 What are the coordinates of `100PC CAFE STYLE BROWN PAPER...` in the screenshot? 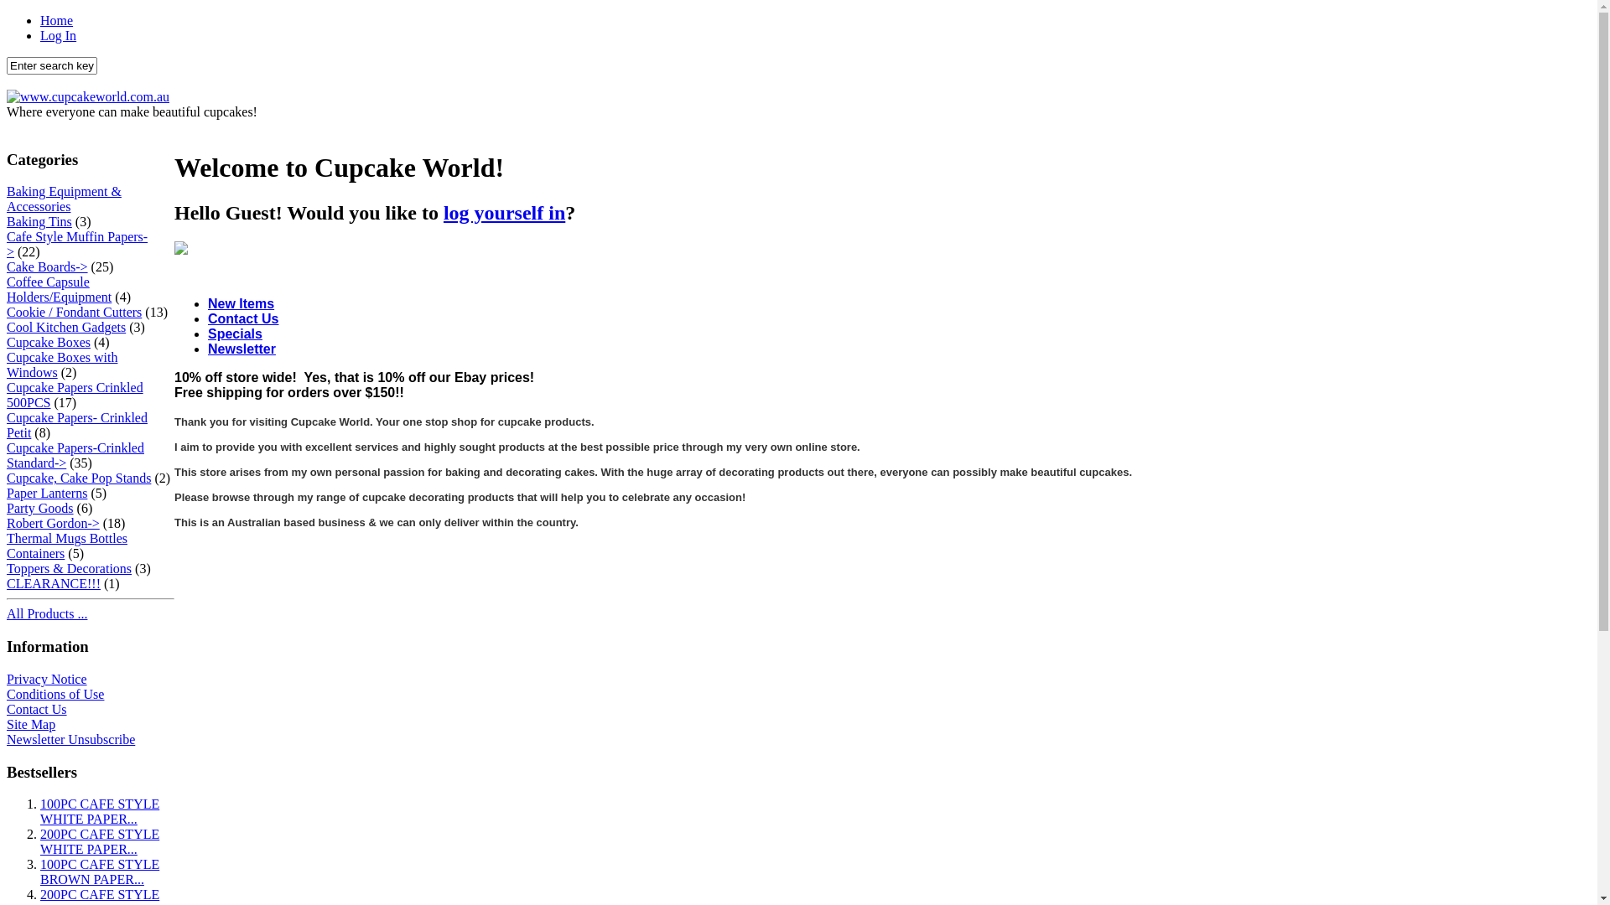 It's located at (100, 871).